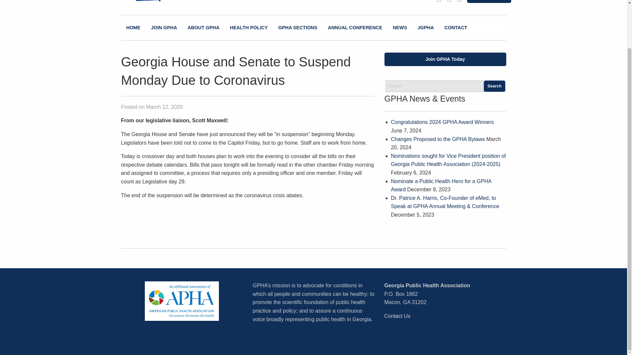 Image resolution: width=632 pixels, height=355 pixels. What do you see at coordinates (397, 316) in the screenshot?
I see `Contact Us` at bounding box center [397, 316].